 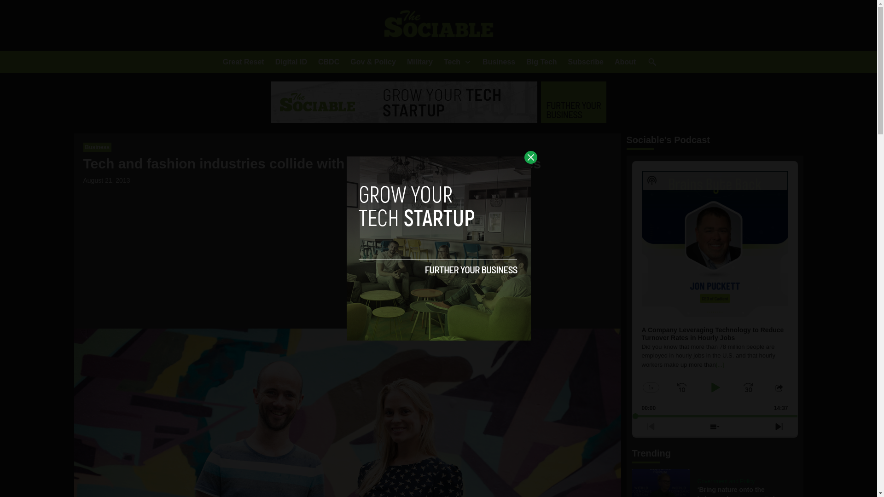 What do you see at coordinates (243, 62) in the screenshot?
I see `Great Reset` at bounding box center [243, 62].